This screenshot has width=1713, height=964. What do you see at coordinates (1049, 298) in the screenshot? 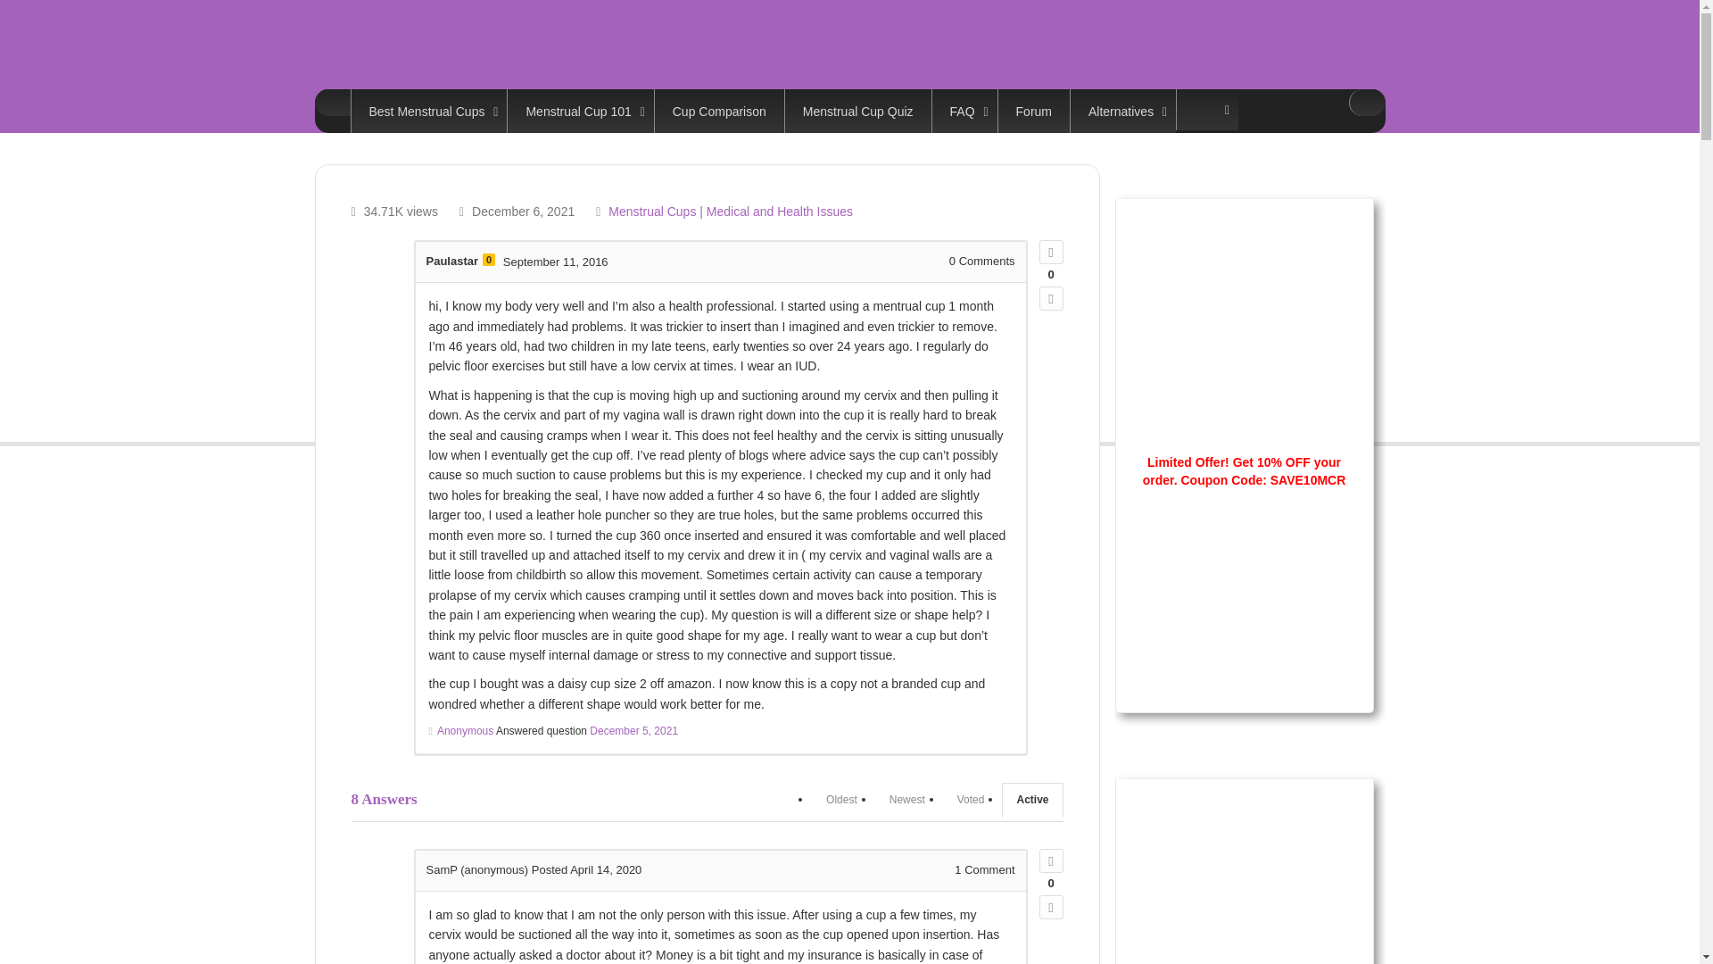
I see `Down vote this post` at bounding box center [1049, 298].